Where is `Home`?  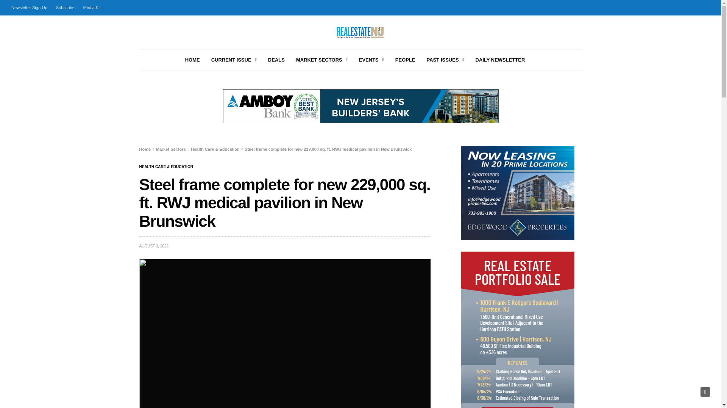 Home is located at coordinates (145, 149).